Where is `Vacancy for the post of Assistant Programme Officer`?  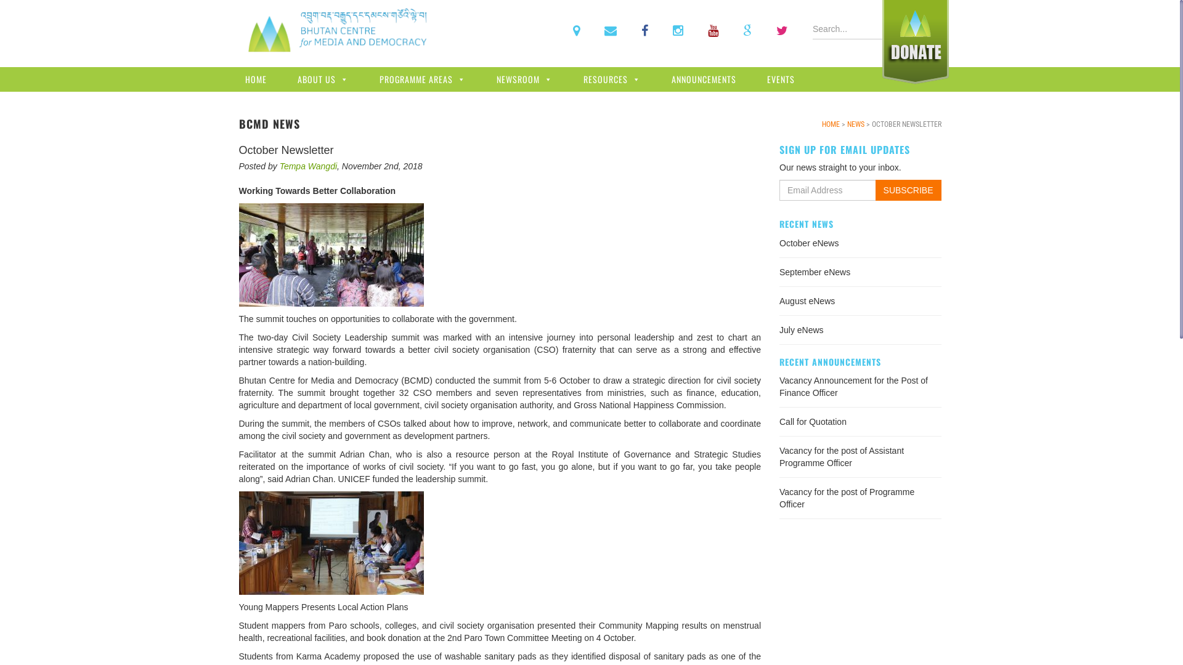
Vacancy for the post of Assistant Programme Officer is located at coordinates (842, 457).